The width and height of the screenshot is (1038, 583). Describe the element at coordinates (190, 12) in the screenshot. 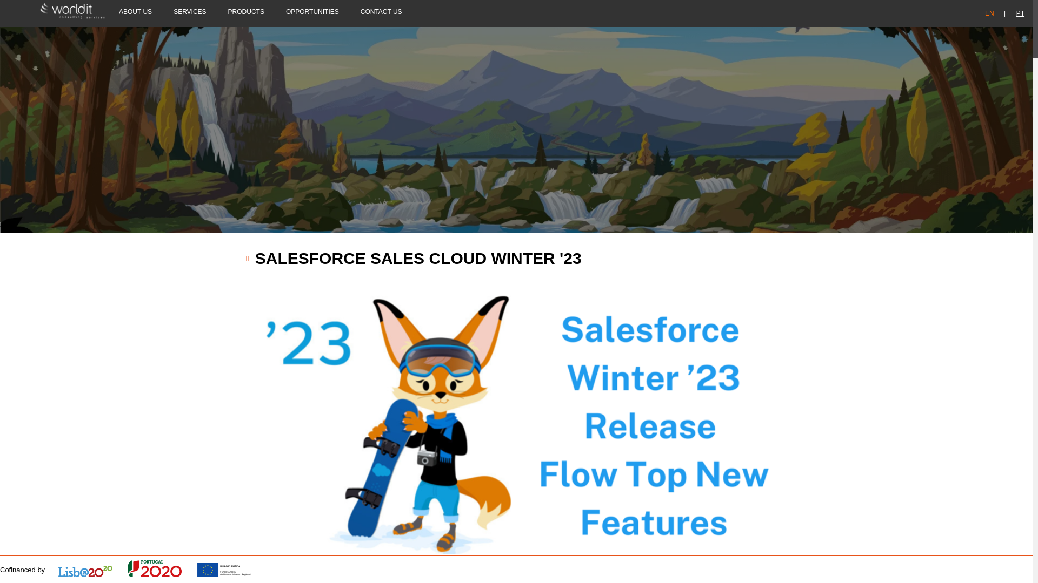

I see `SERVICES` at that location.